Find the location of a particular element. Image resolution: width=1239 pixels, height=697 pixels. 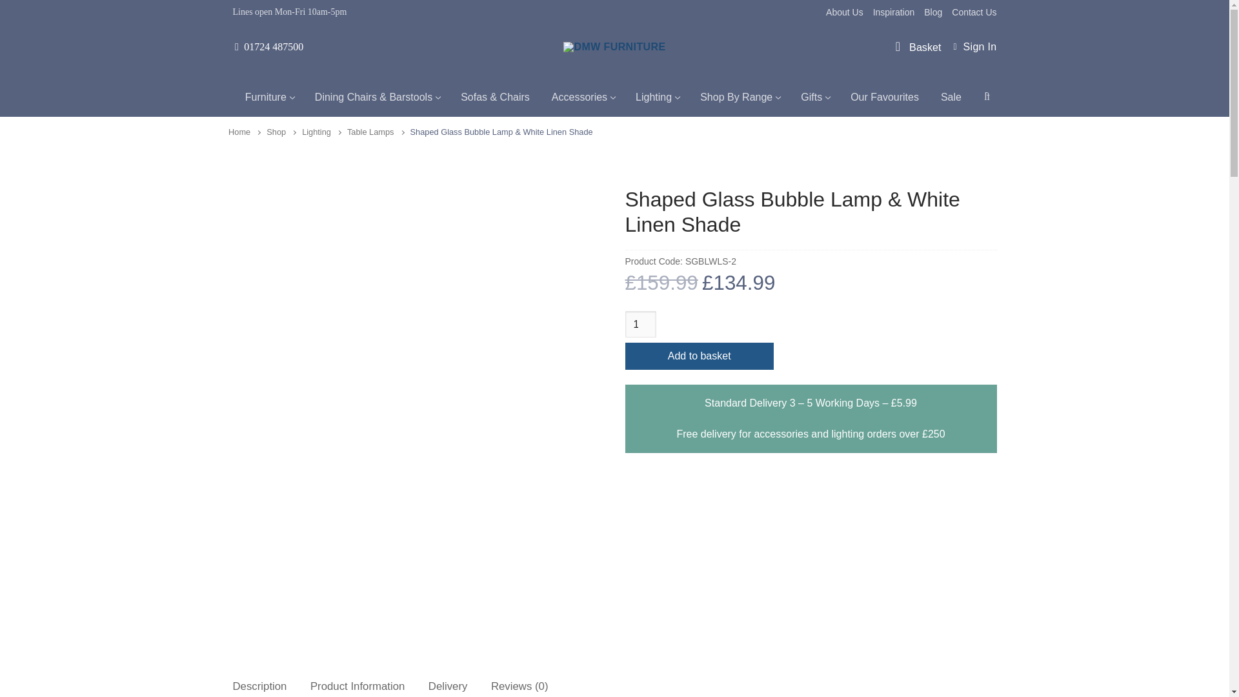

Sign In is located at coordinates (640, 324).